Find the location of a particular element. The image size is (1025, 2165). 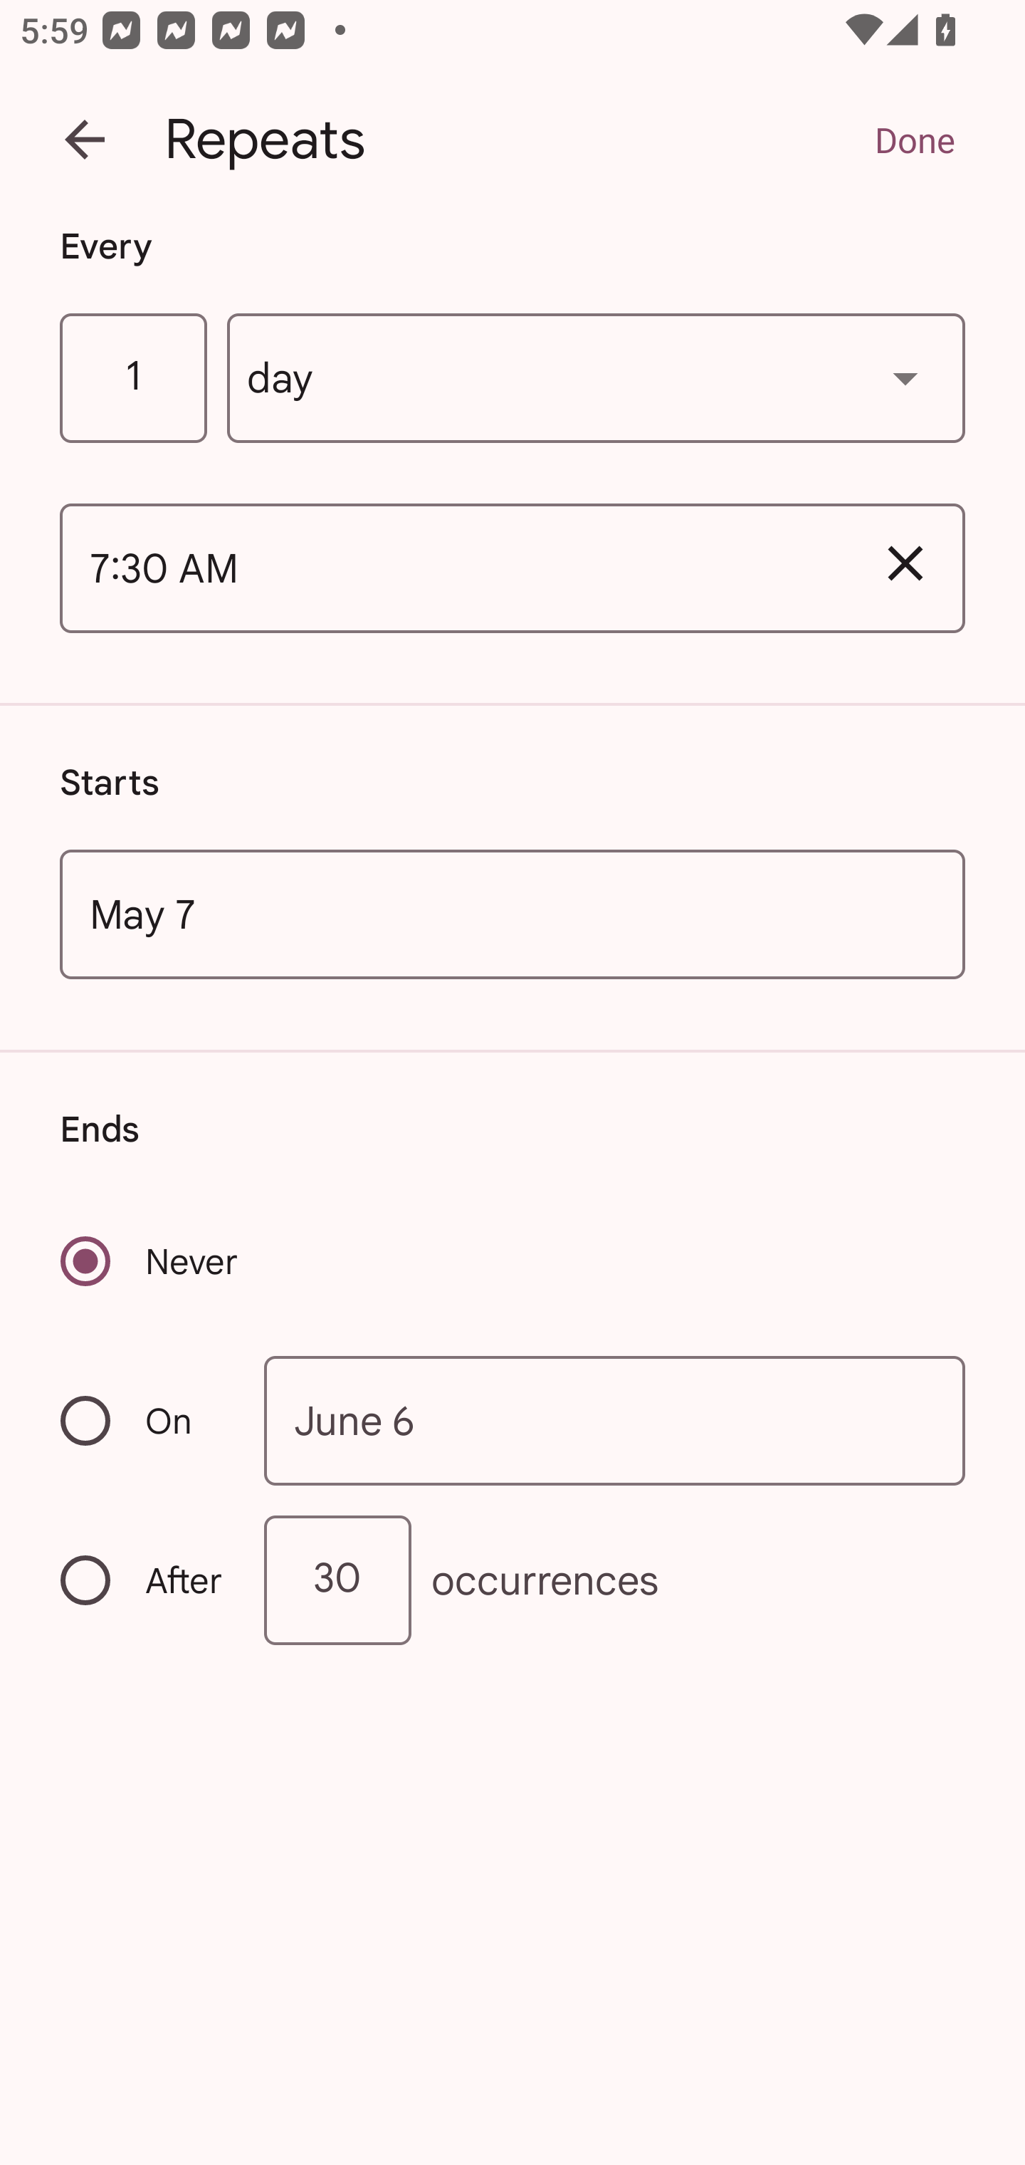

Done is located at coordinates (914, 140).